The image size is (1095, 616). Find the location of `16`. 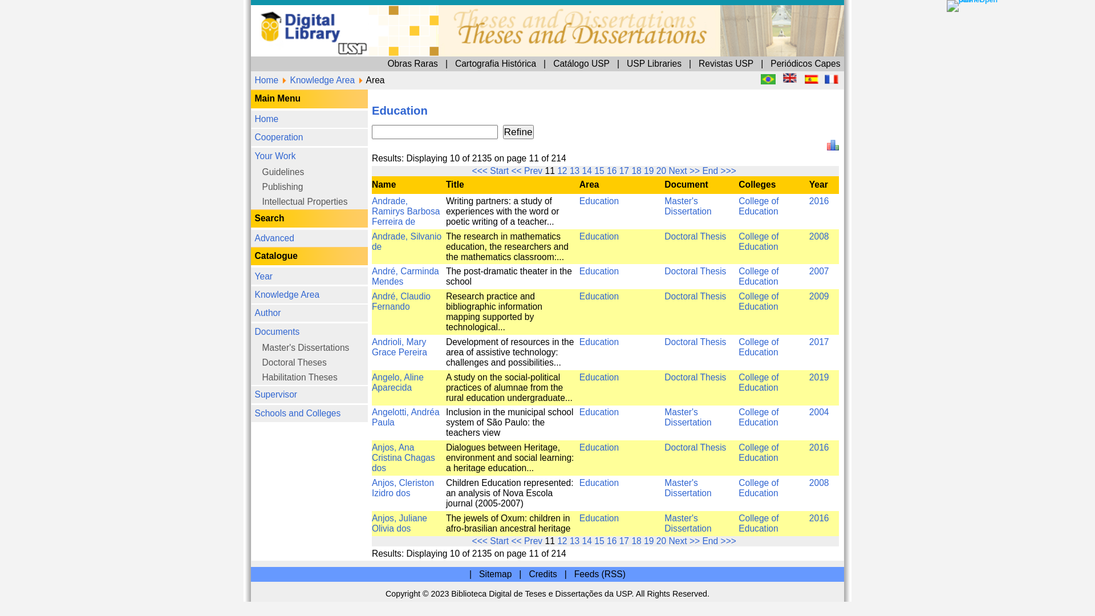

16 is located at coordinates (470, 131).